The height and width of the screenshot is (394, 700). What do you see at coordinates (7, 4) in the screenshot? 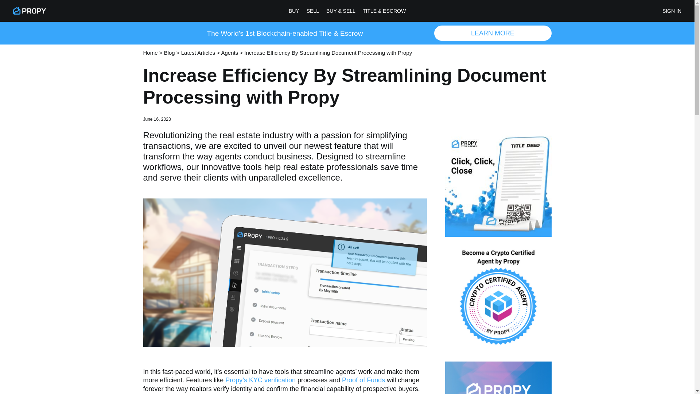
I see `Skip to content` at bounding box center [7, 4].